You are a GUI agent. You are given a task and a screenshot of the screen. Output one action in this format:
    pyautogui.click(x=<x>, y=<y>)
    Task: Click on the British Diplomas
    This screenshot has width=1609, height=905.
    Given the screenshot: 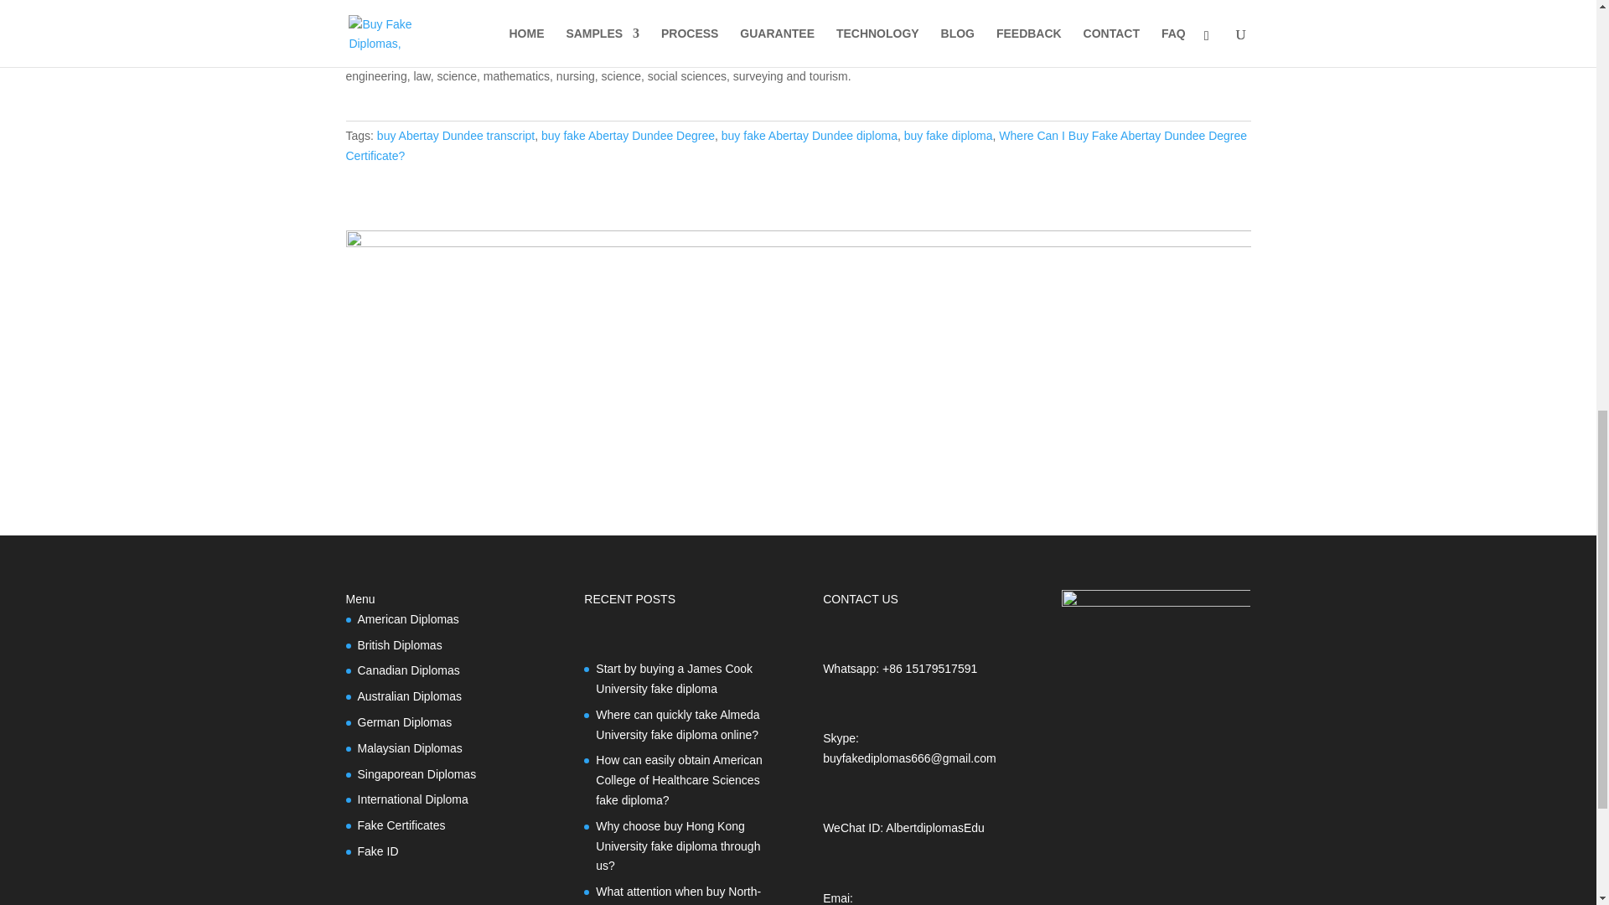 What is the action you would take?
    pyautogui.click(x=399, y=645)
    